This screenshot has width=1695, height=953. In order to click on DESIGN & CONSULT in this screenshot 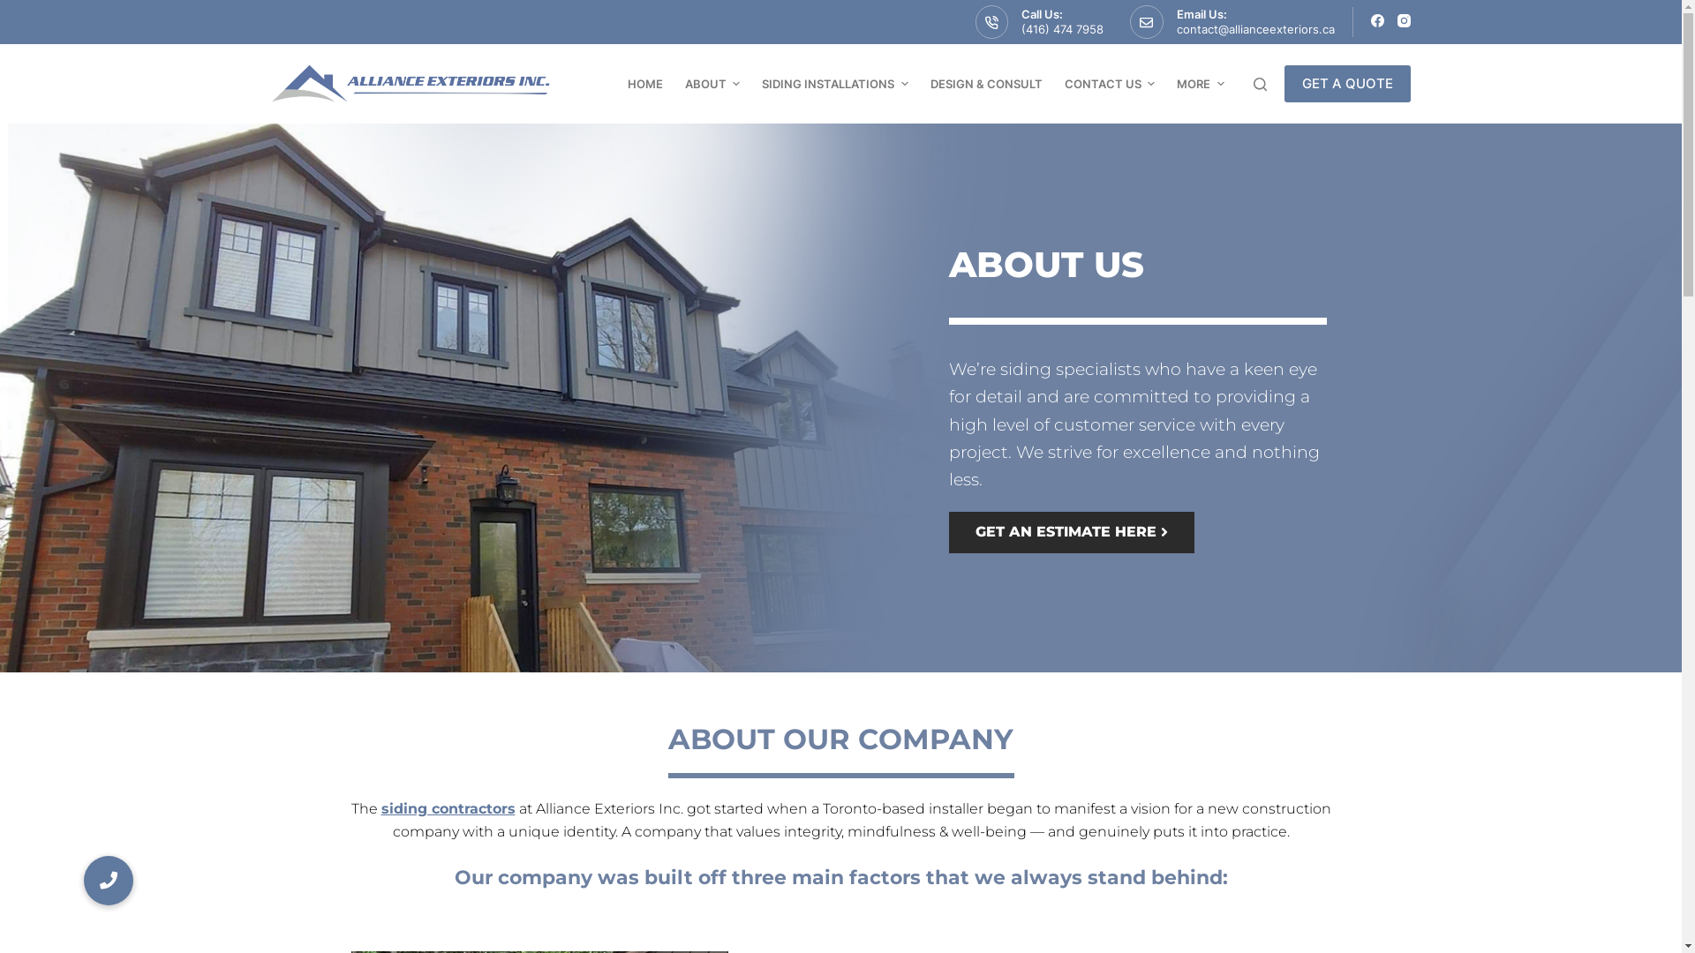, I will do `click(986, 84)`.